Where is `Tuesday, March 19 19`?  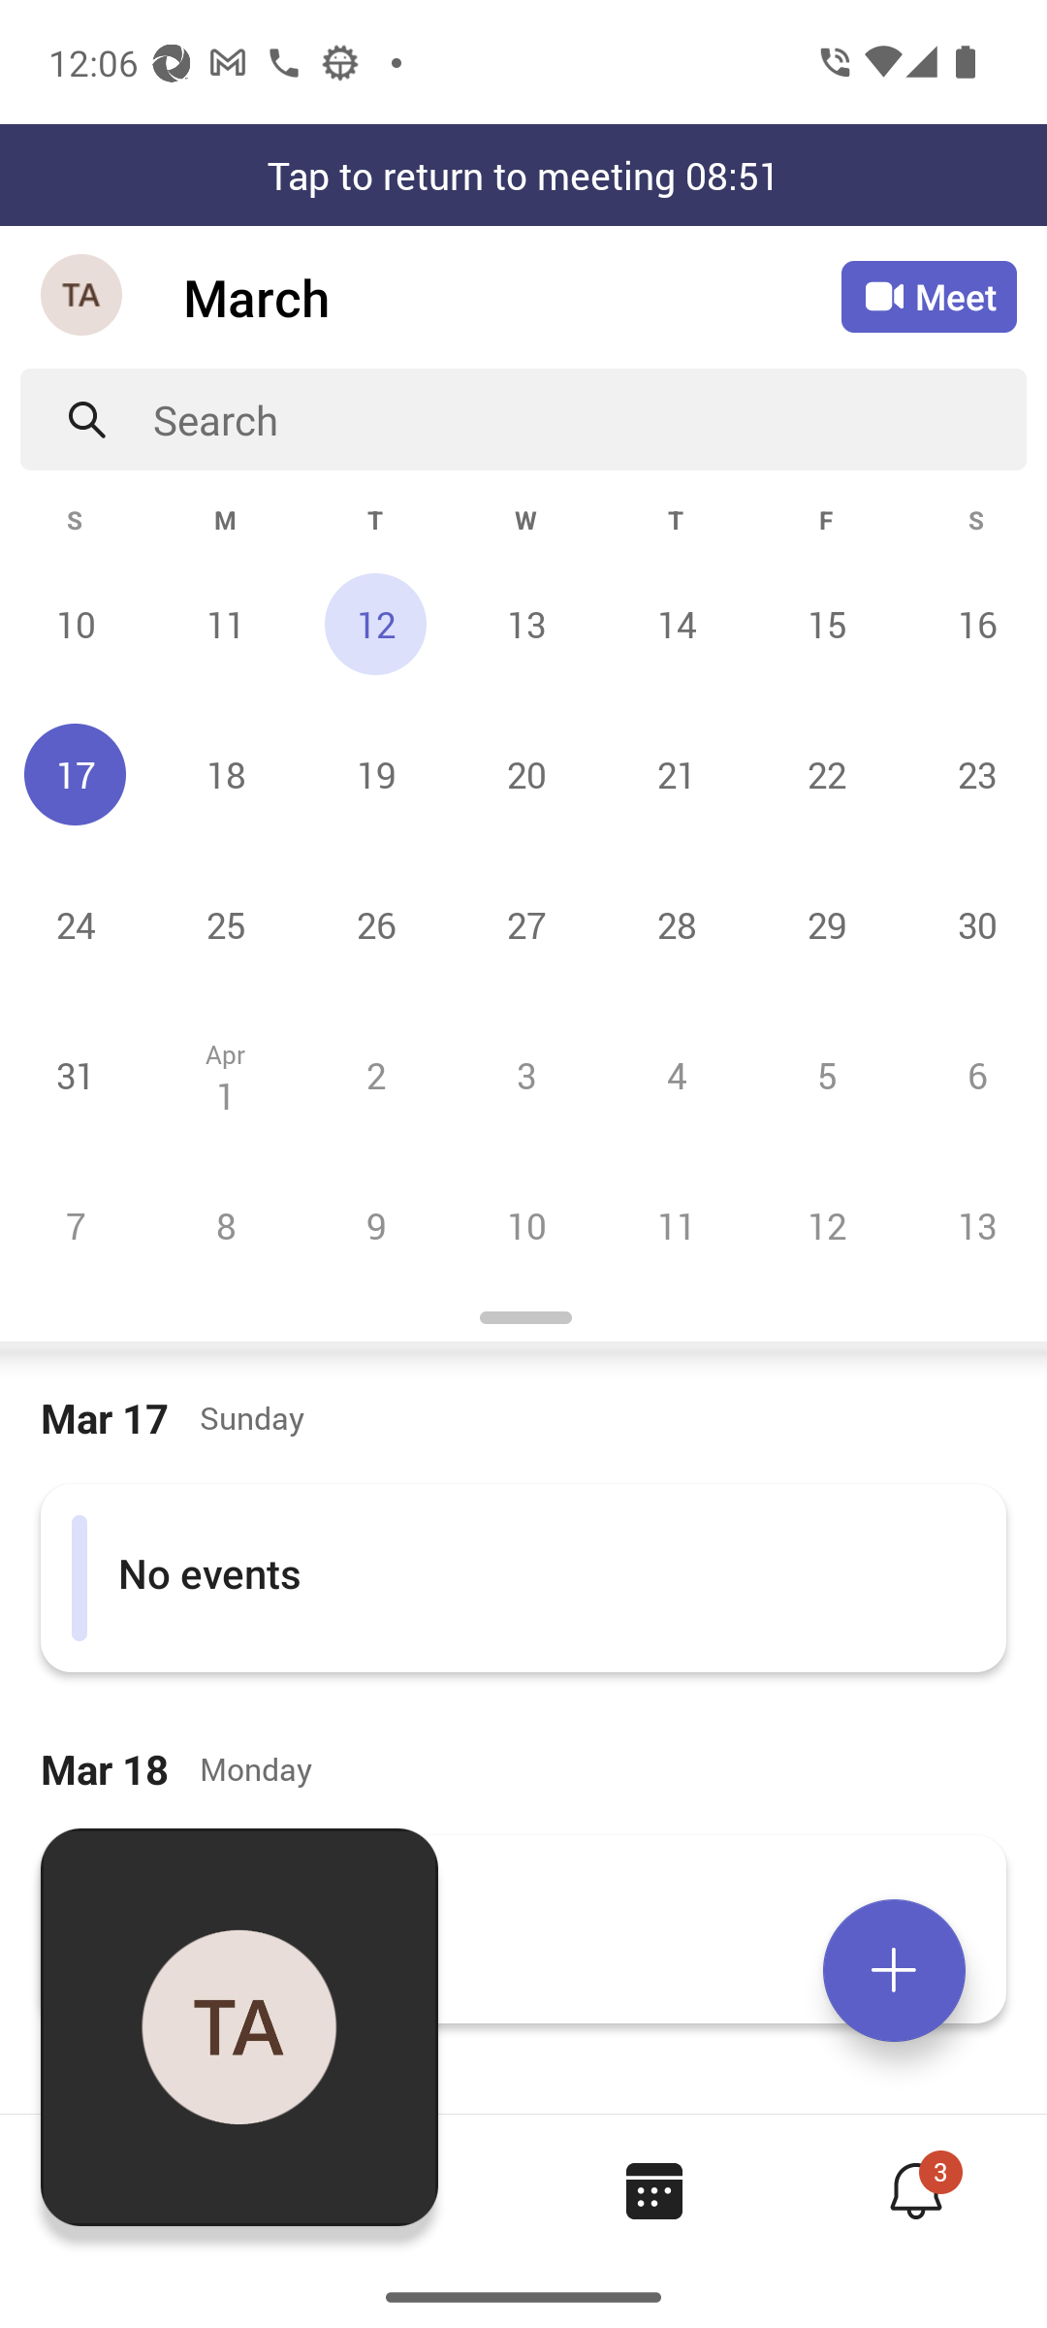
Tuesday, March 19 19 is located at coordinates (375, 774).